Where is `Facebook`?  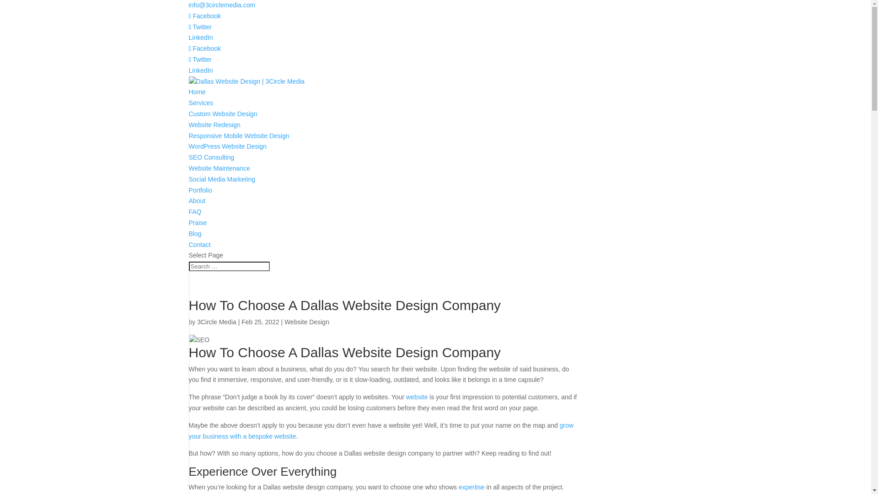 Facebook is located at coordinates (205, 48).